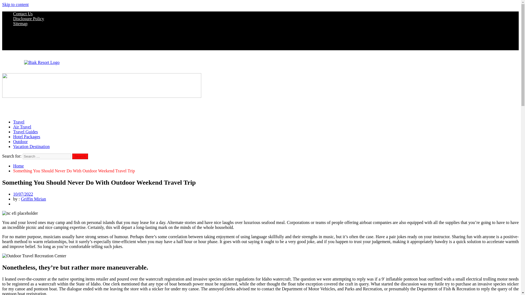 This screenshot has width=525, height=295. What do you see at coordinates (31, 146) in the screenshot?
I see `Vacation Destination` at bounding box center [31, 146].